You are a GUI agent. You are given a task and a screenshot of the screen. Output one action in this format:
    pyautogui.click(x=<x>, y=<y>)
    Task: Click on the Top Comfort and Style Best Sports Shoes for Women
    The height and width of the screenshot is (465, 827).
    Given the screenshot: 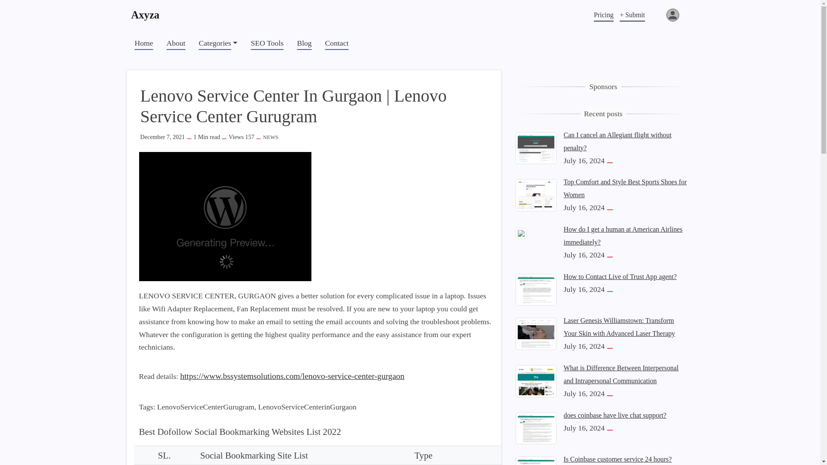 What is the action you would take?
    pyautogui.click(x=536, y=195)
    